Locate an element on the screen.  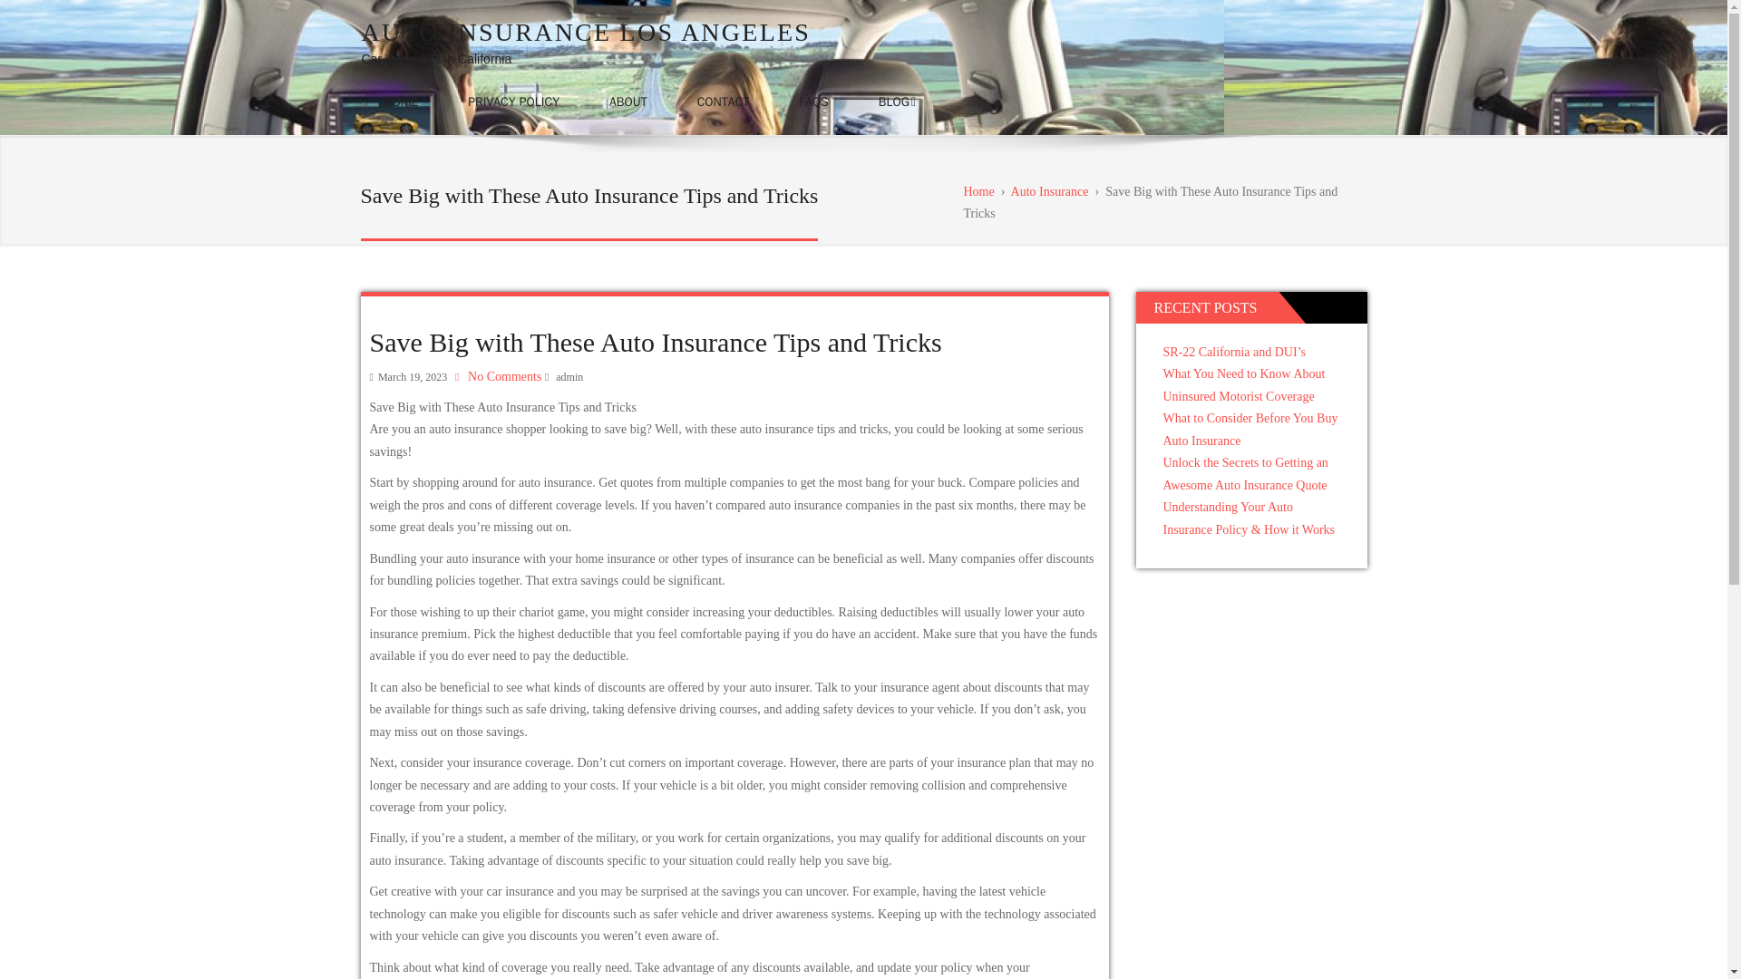
Home is located at coordinates (977, 192).